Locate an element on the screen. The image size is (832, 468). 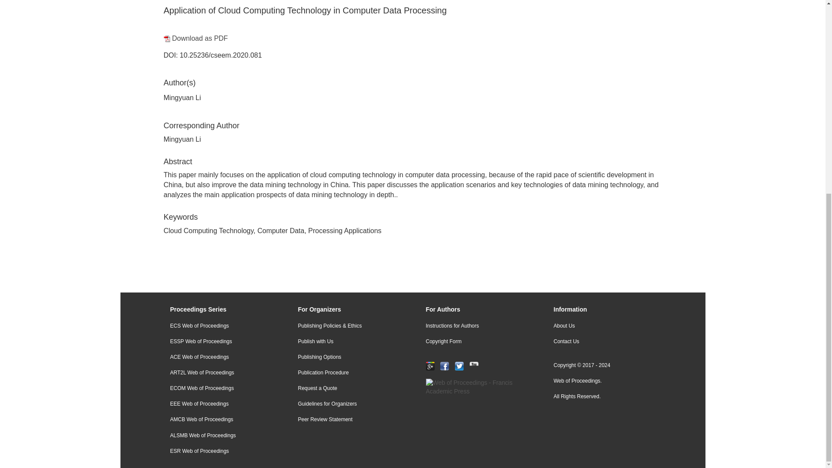
ESR Web of Proceedings is located at coordinates (221, 451).